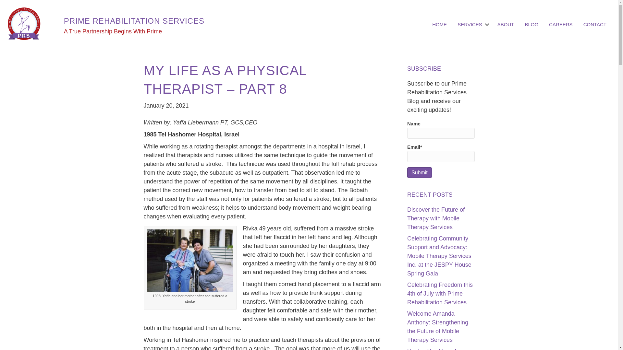  Describe the element at coordinates (134, 21) in the screenshot. I see `PRIME REHABILITATION SERVICES` at that location.